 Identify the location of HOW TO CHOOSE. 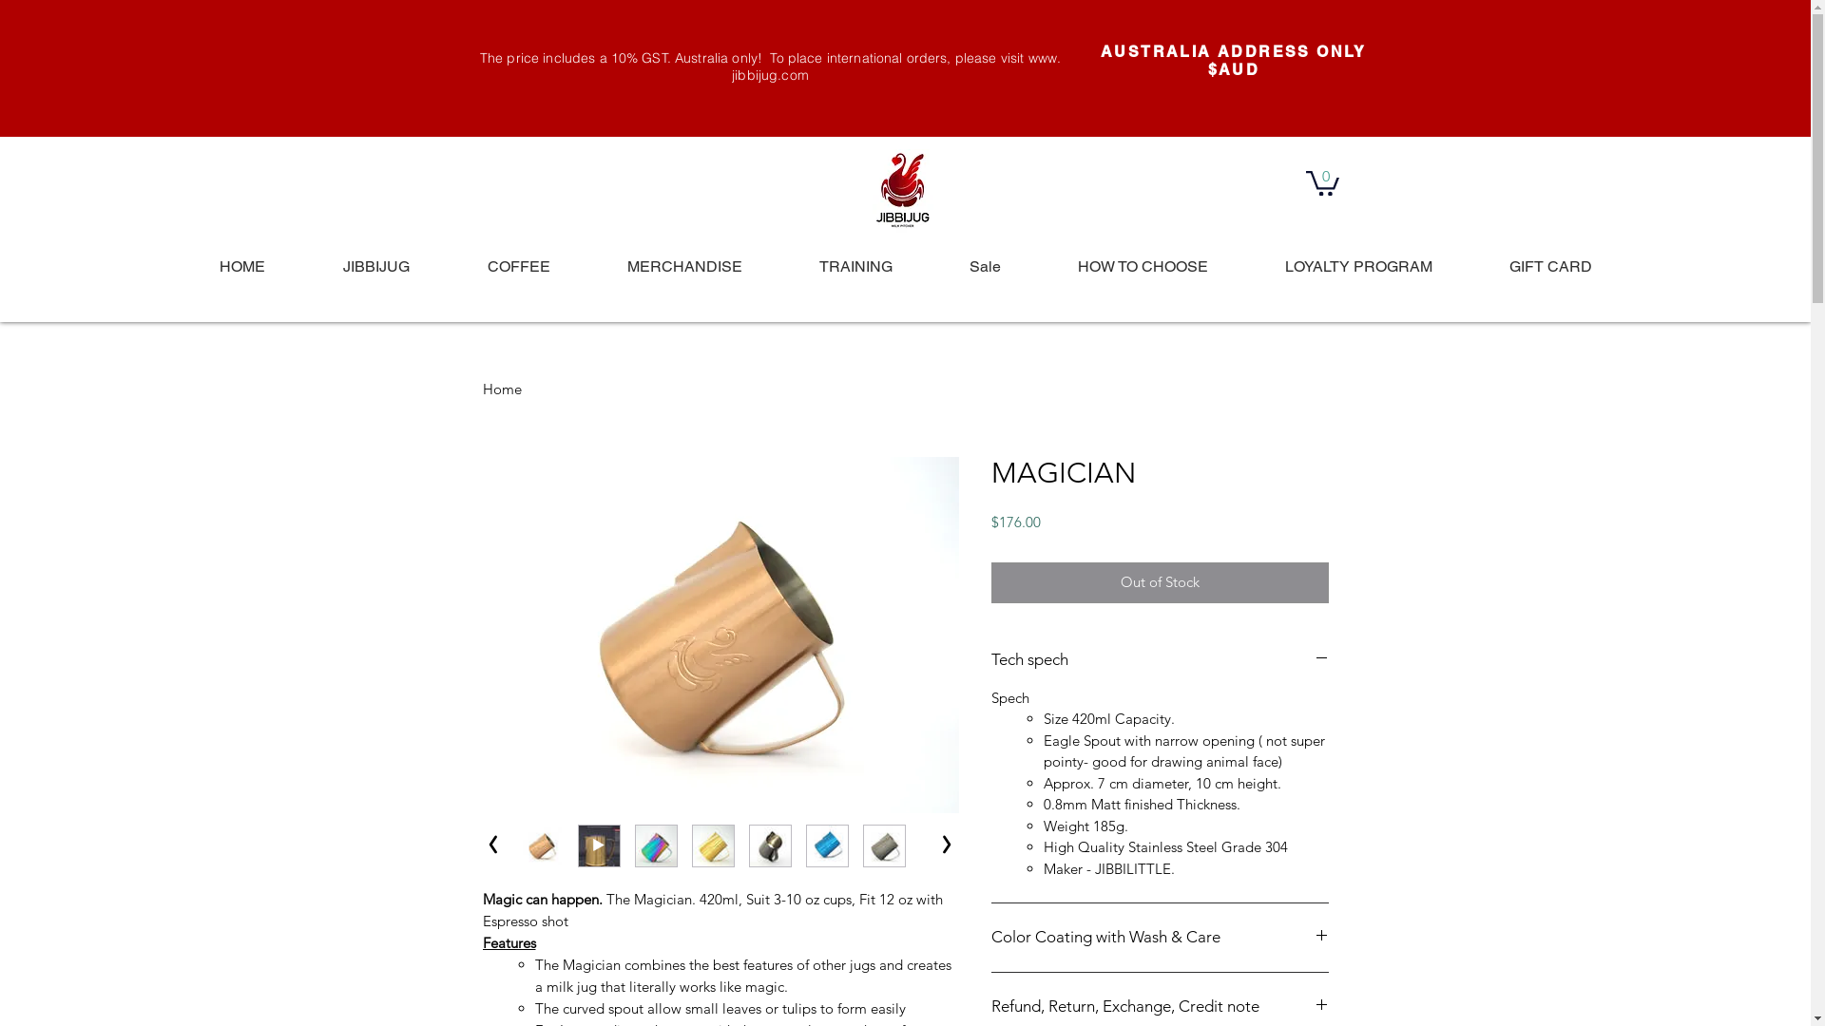
(1143, 266).